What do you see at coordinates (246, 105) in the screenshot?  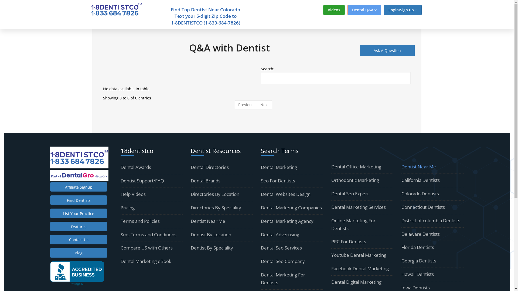 I see `Previous` at bounding box center [246, 105].